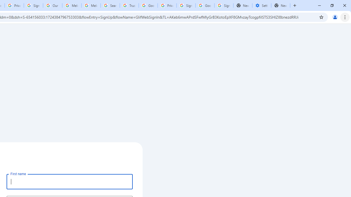 The height and width of the screenshot is (197, 351). What do you see at coordinates (110, 5) in the screenshot?
I see `Search our Doodle Library Collection - Google Doodles` at bounding box center [110, 5].